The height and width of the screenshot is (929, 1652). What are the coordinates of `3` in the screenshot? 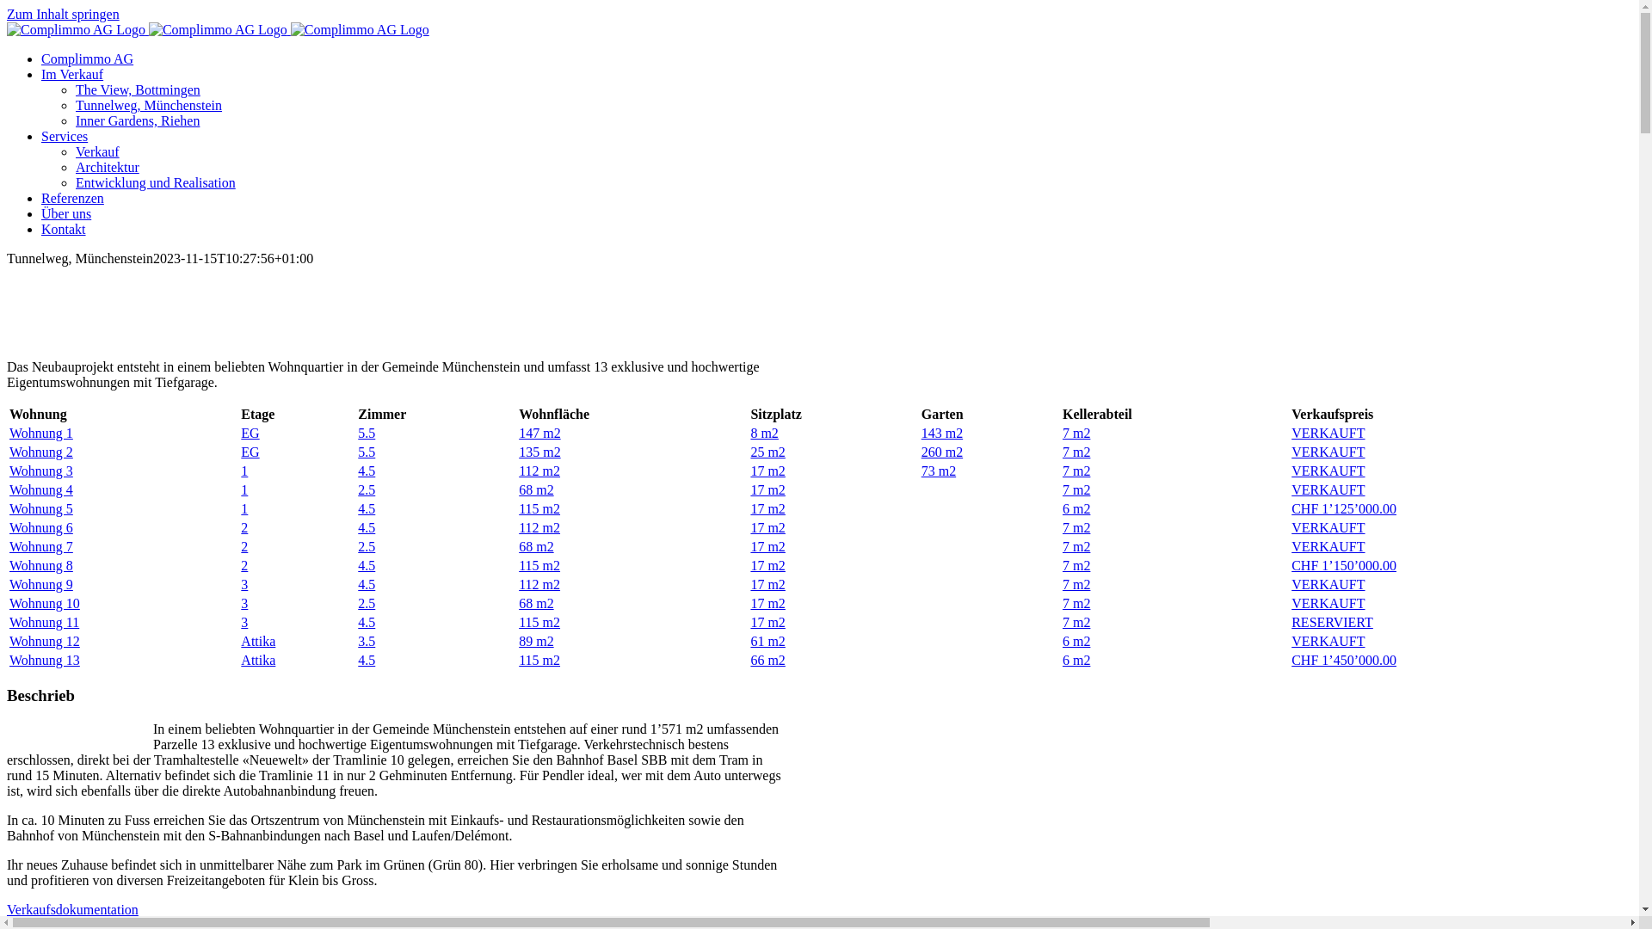 It's located at (244, 604).